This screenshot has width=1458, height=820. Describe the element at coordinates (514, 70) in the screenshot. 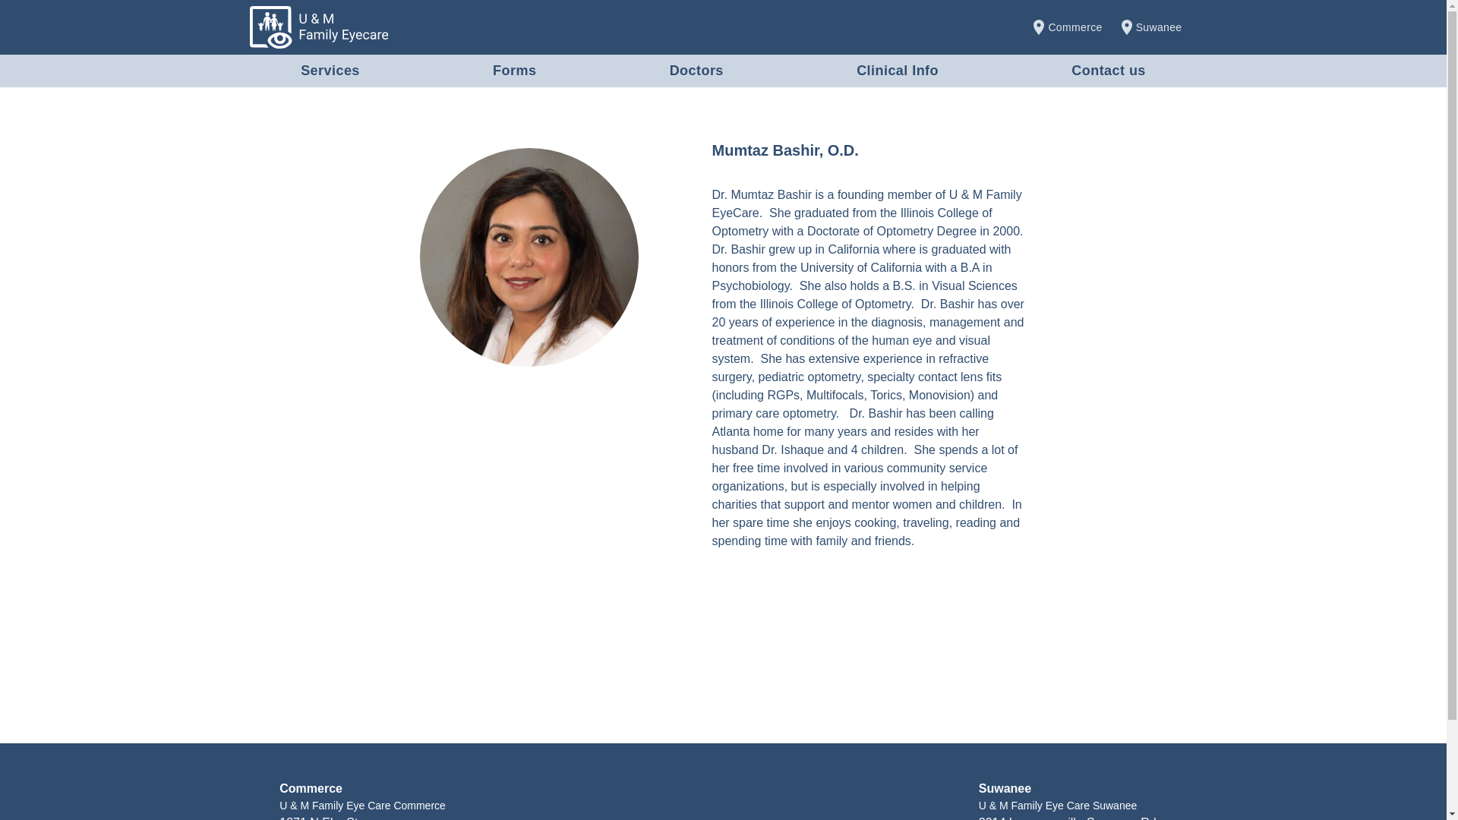

I see `Forms` at that location.